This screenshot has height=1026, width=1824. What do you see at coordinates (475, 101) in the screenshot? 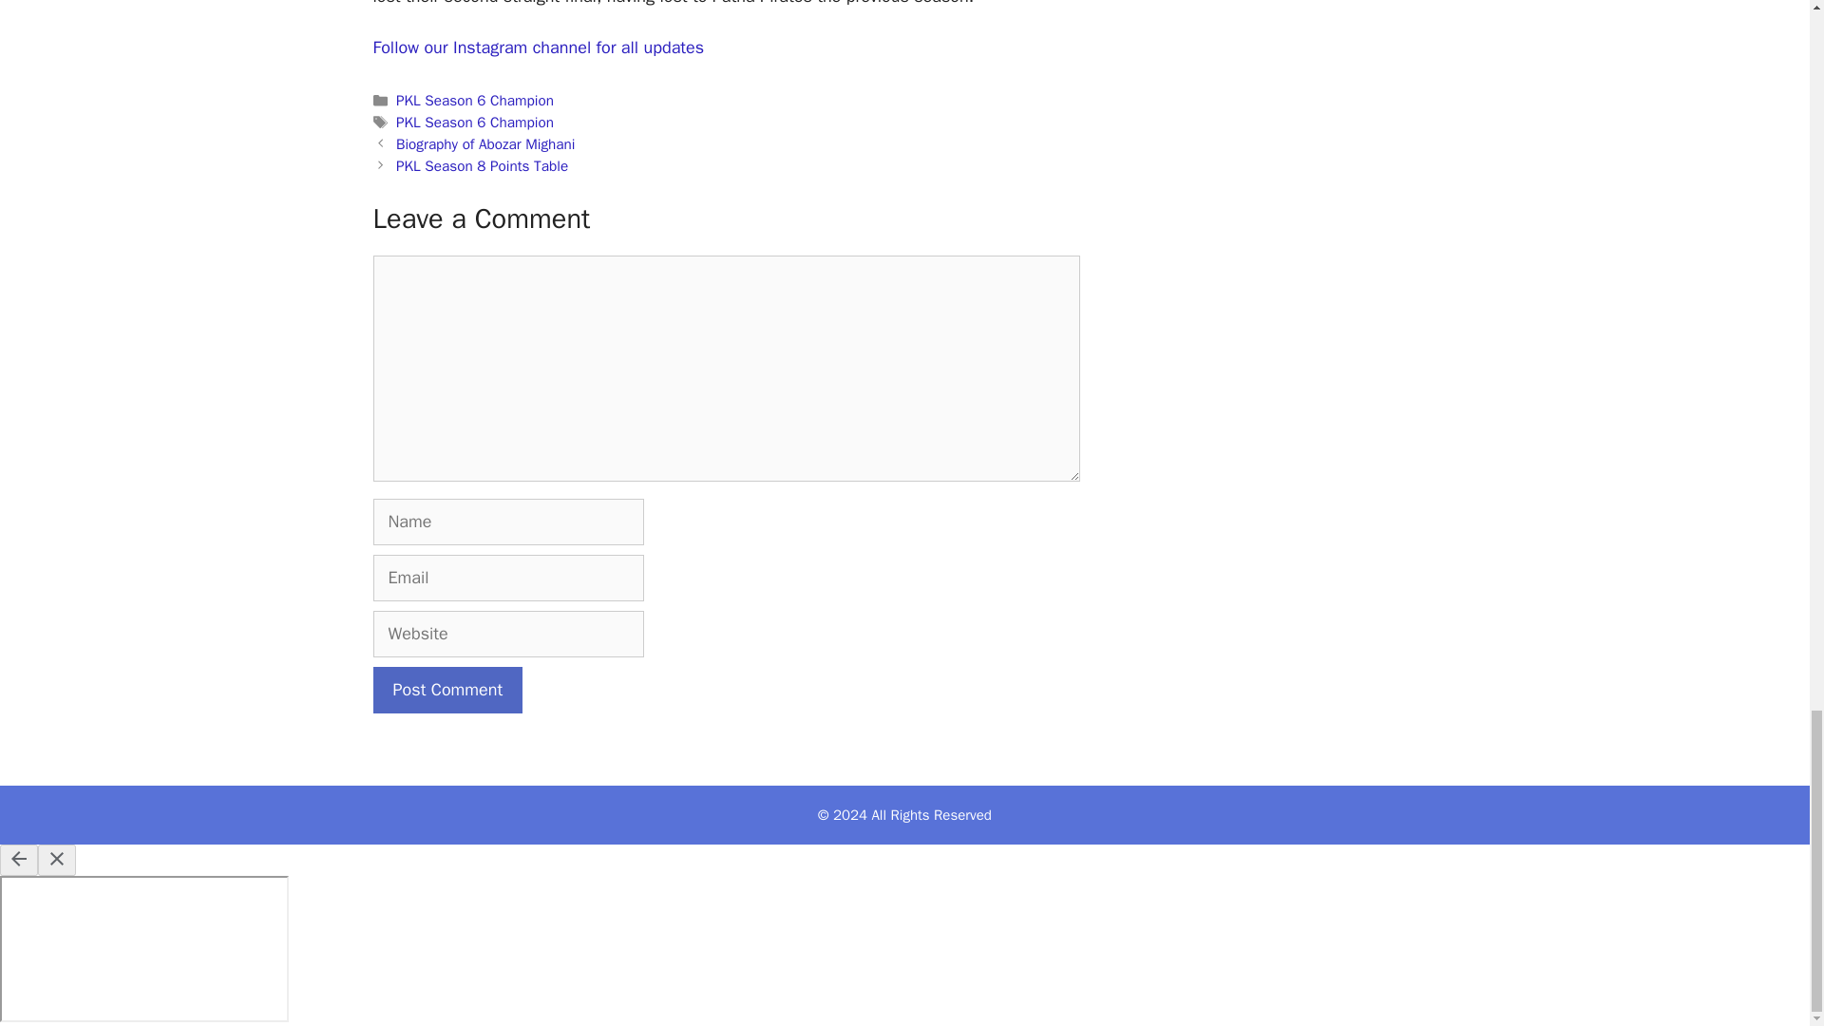
I see `PKL Season 6 Champion` at bounding box center [475, 101].